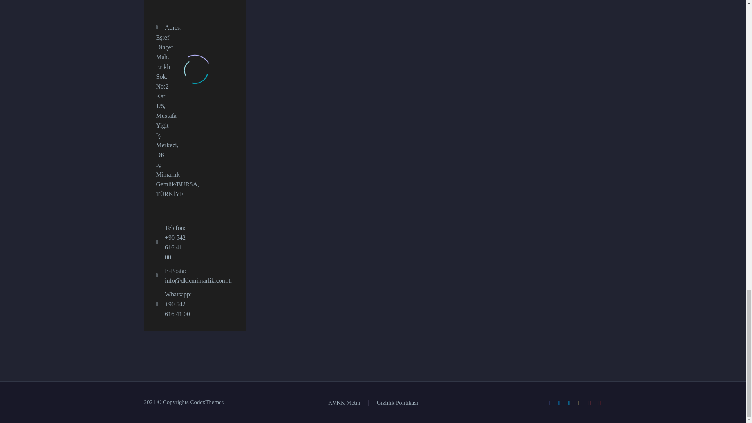 This screenshot has width=752, height=423. Describe the element at coordinates (569, 403) in the screenshot. I see `Twitter` at that location.